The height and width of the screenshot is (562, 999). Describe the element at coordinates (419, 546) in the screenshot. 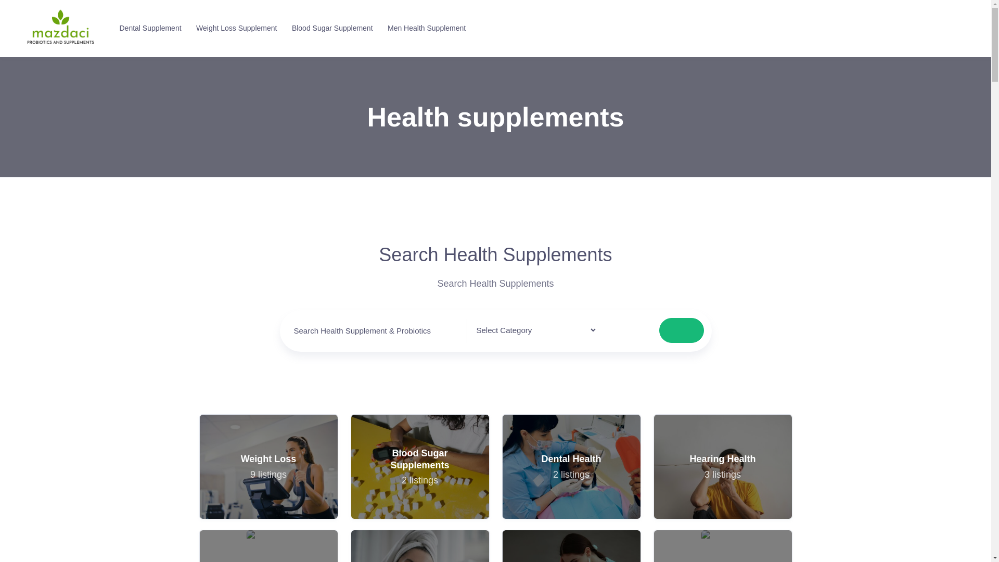

I see `Hair Care` at that location.